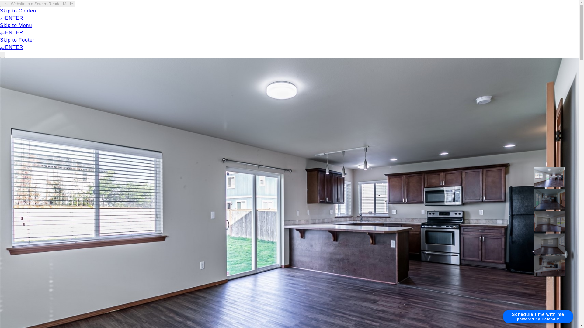  I want to click on Home Search, so click(167, 15).